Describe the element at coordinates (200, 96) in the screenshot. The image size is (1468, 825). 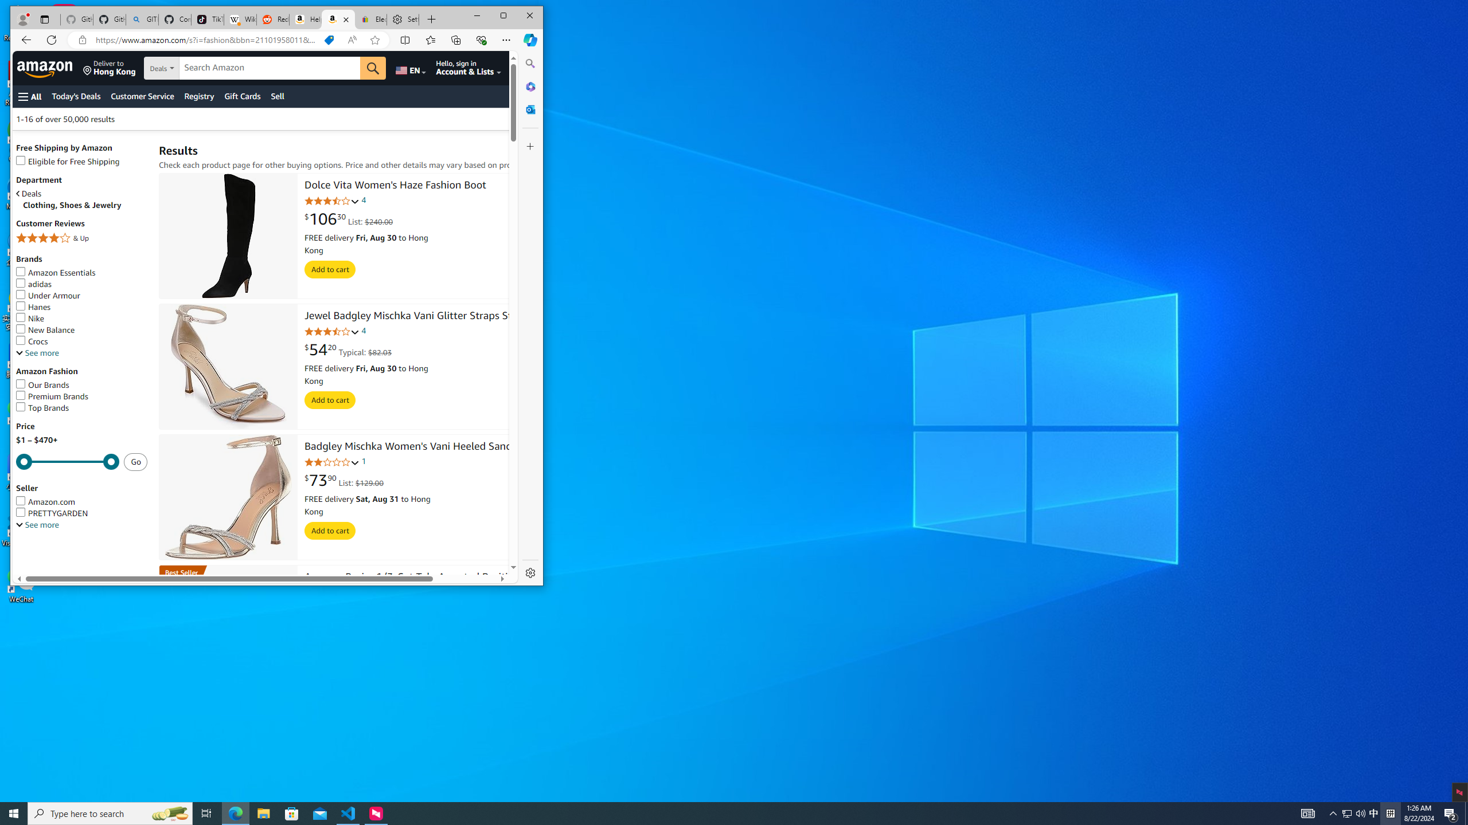
I see `Registry` at that location.